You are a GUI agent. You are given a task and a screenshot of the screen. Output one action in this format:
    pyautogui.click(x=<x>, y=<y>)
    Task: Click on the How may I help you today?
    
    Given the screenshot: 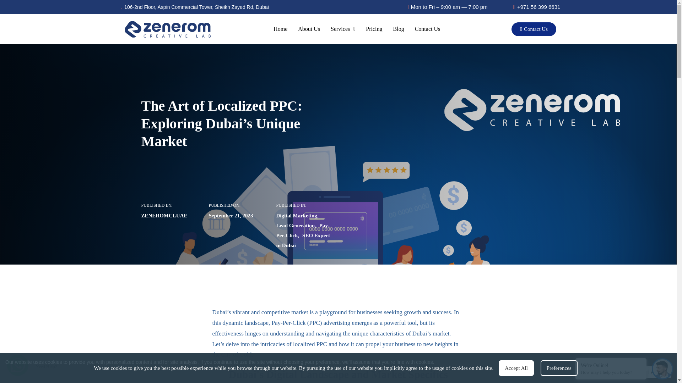 What is the action you would take?
    pyautogui.click(x=611, y=372)
    